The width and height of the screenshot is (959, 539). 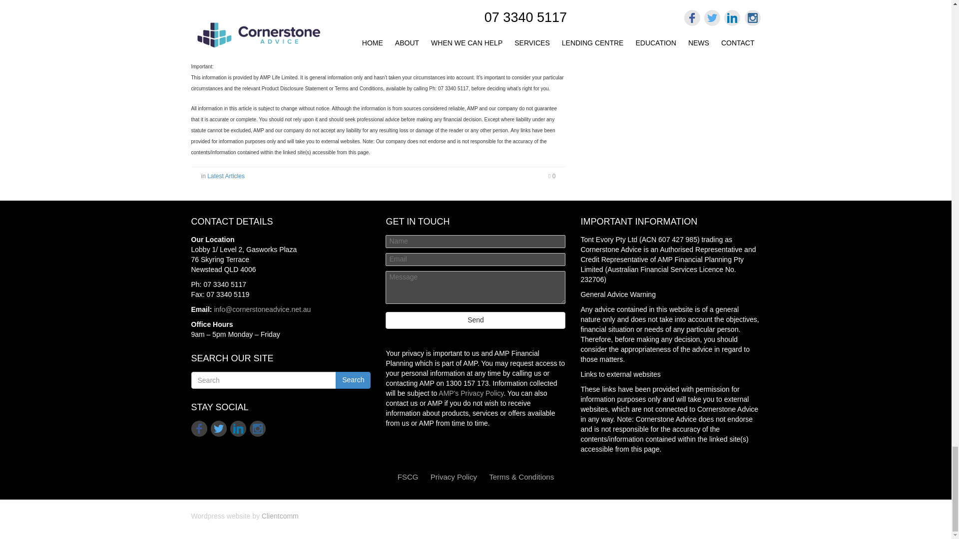 I want to click on 0, so click(x=551, y=176).